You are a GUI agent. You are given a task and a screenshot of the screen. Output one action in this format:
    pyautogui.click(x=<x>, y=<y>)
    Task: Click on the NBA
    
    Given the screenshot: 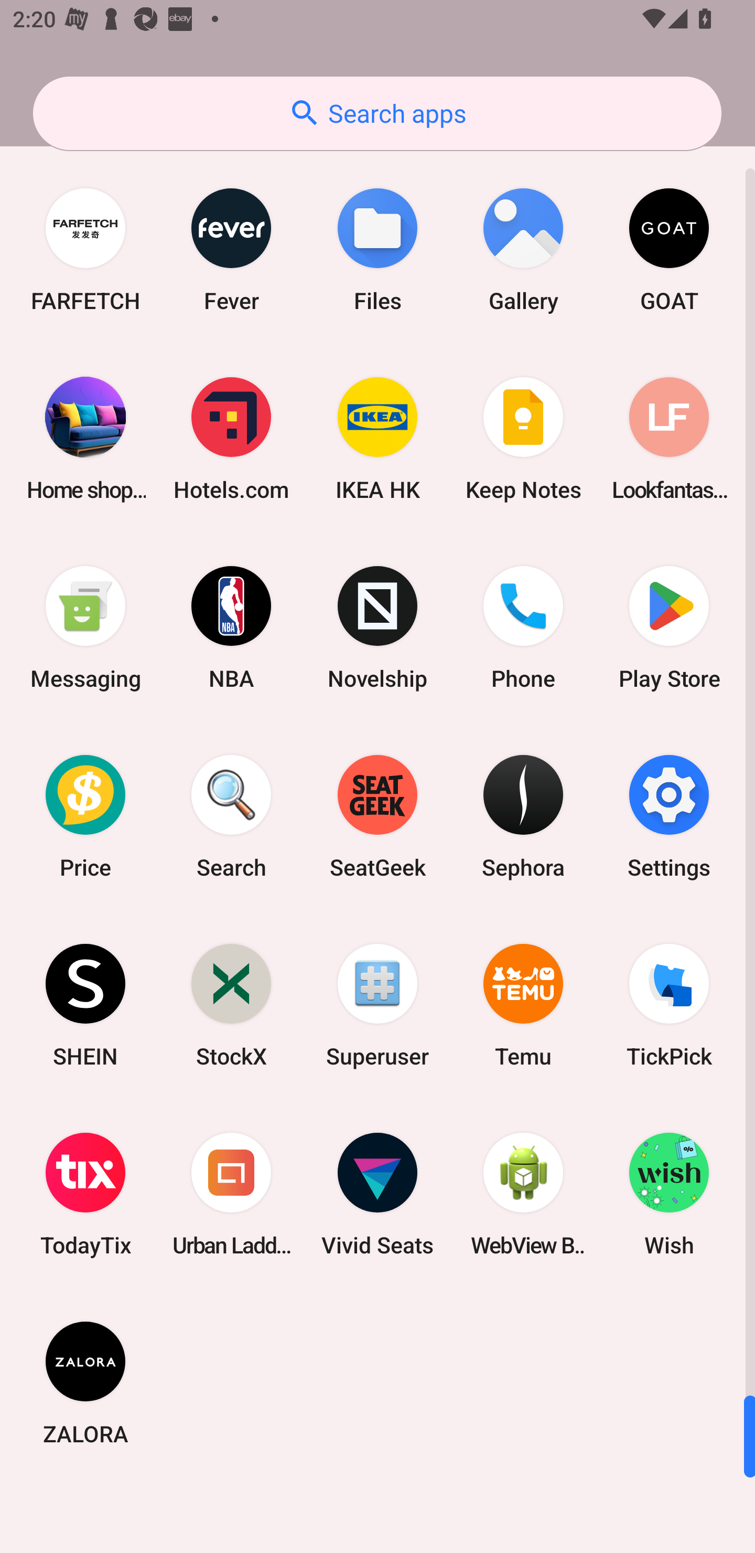 What is the action you would take?
    pyautogui.click(x=231, y=627)
    